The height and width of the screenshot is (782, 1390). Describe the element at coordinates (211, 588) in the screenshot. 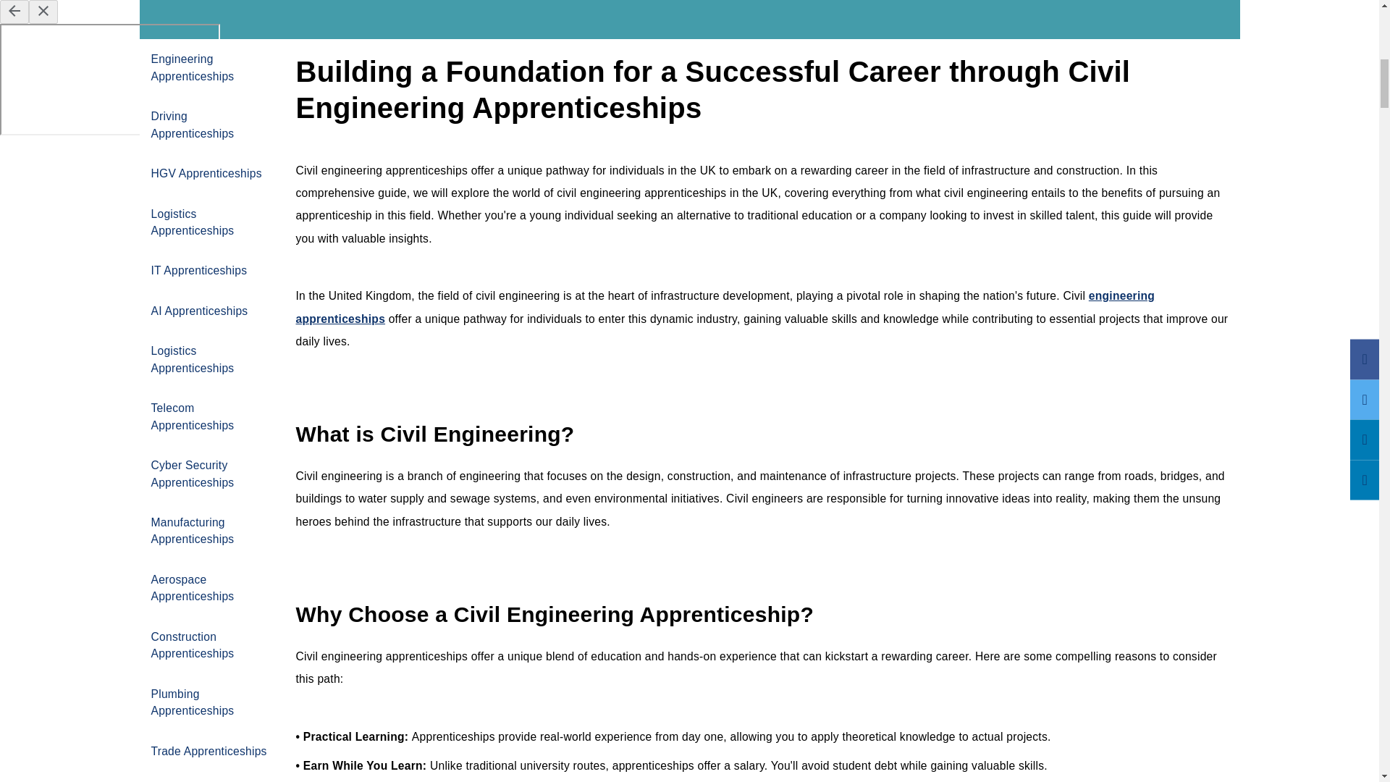

I see `Aerospace Apprenticeships` at that location.